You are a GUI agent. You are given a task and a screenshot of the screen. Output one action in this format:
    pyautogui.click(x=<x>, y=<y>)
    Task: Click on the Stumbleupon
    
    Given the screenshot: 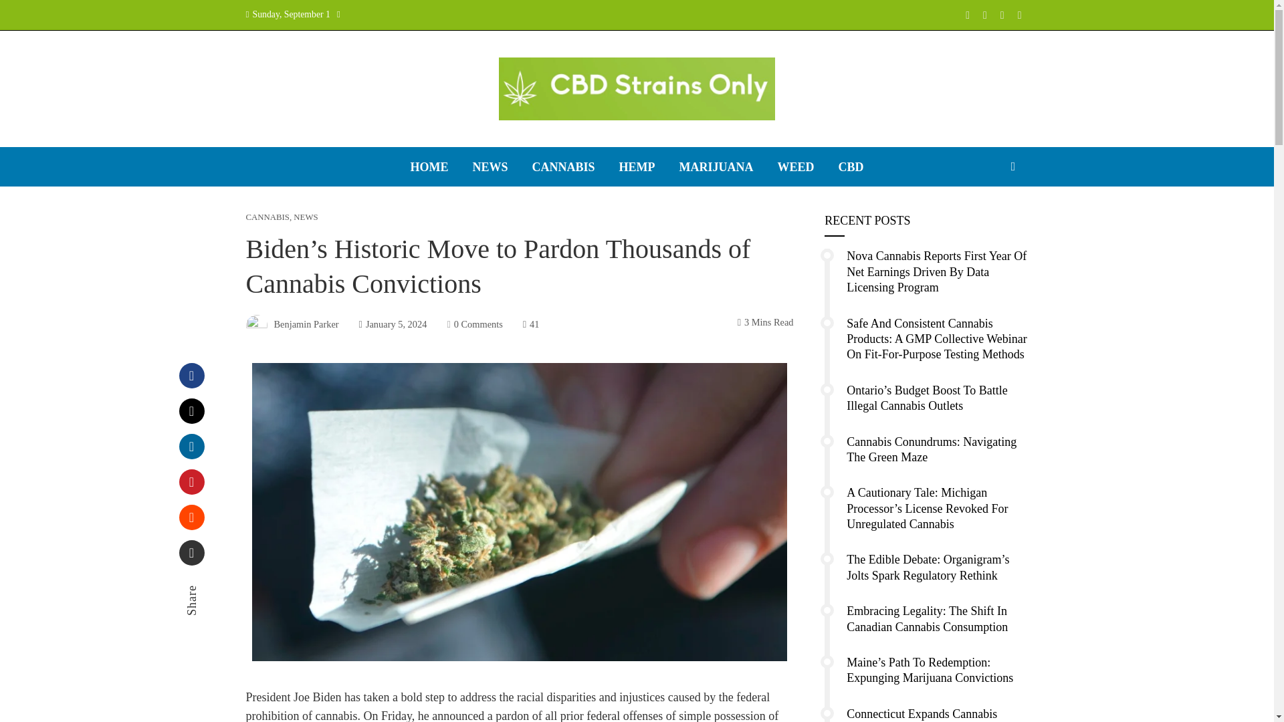 What is the action you would take?
    pyautogui.click(x=191, y=517)
    